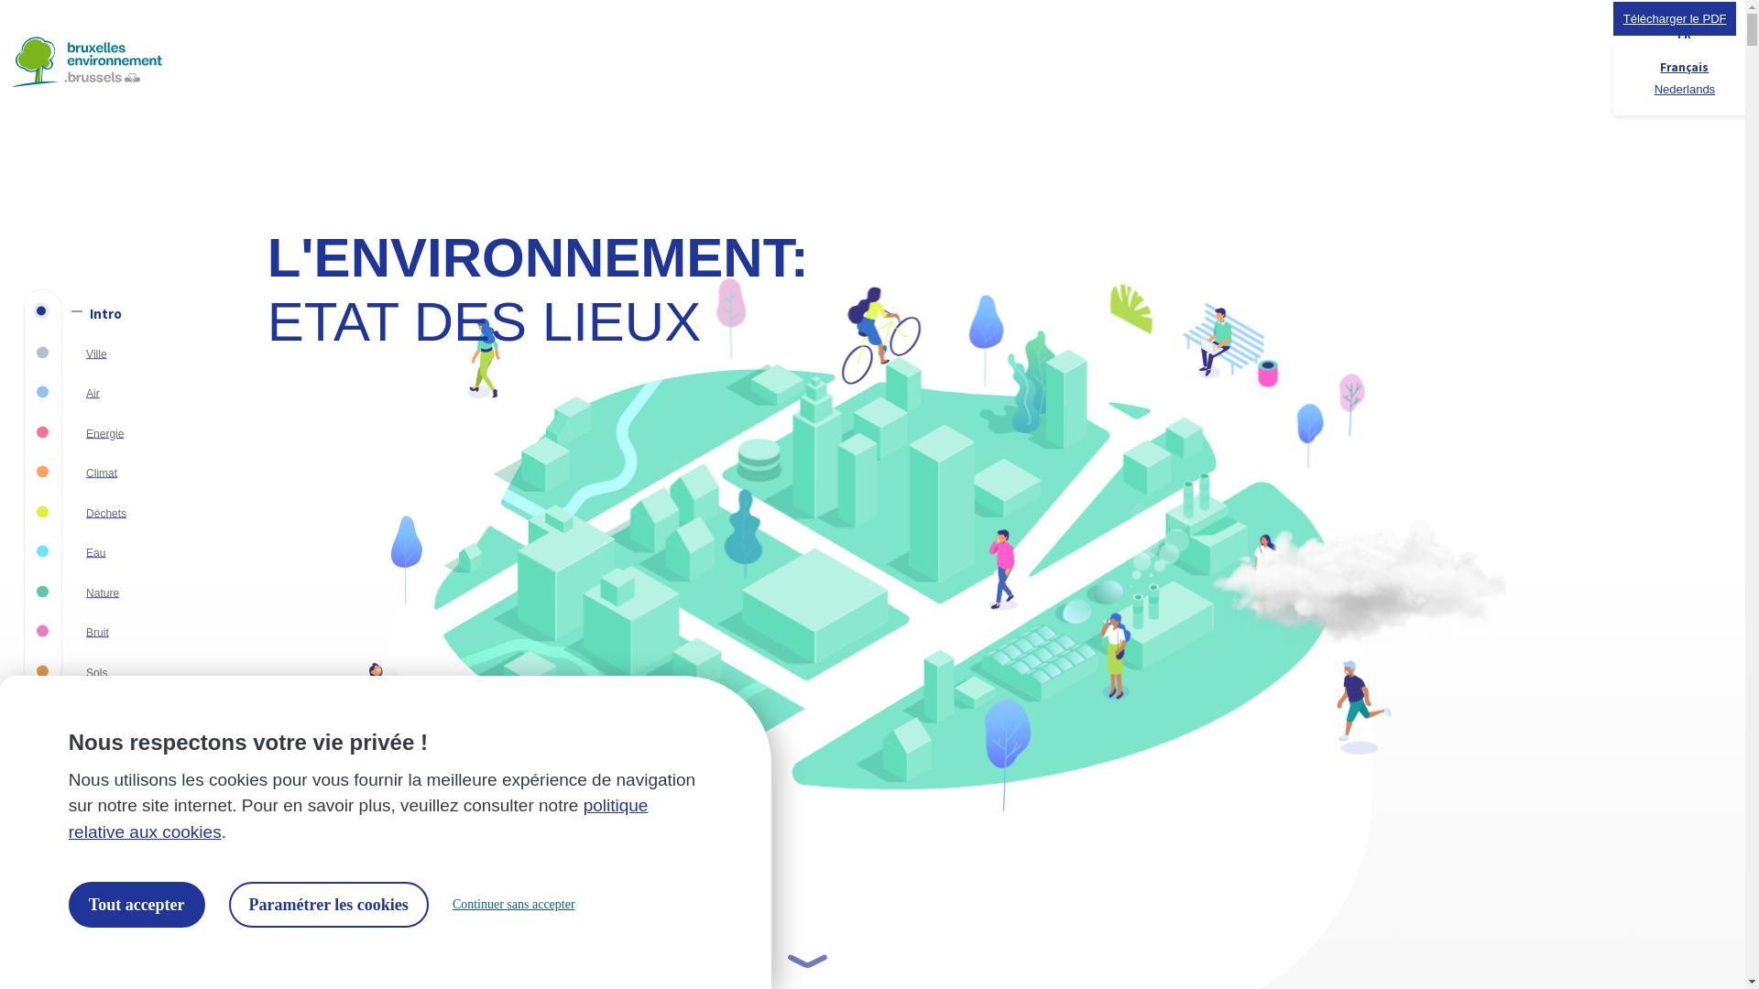 The height and width of the screenshot is (989, 1759). Describe the element at coordinates (119, 672) in the screenshot. I see `Sols` at that location.